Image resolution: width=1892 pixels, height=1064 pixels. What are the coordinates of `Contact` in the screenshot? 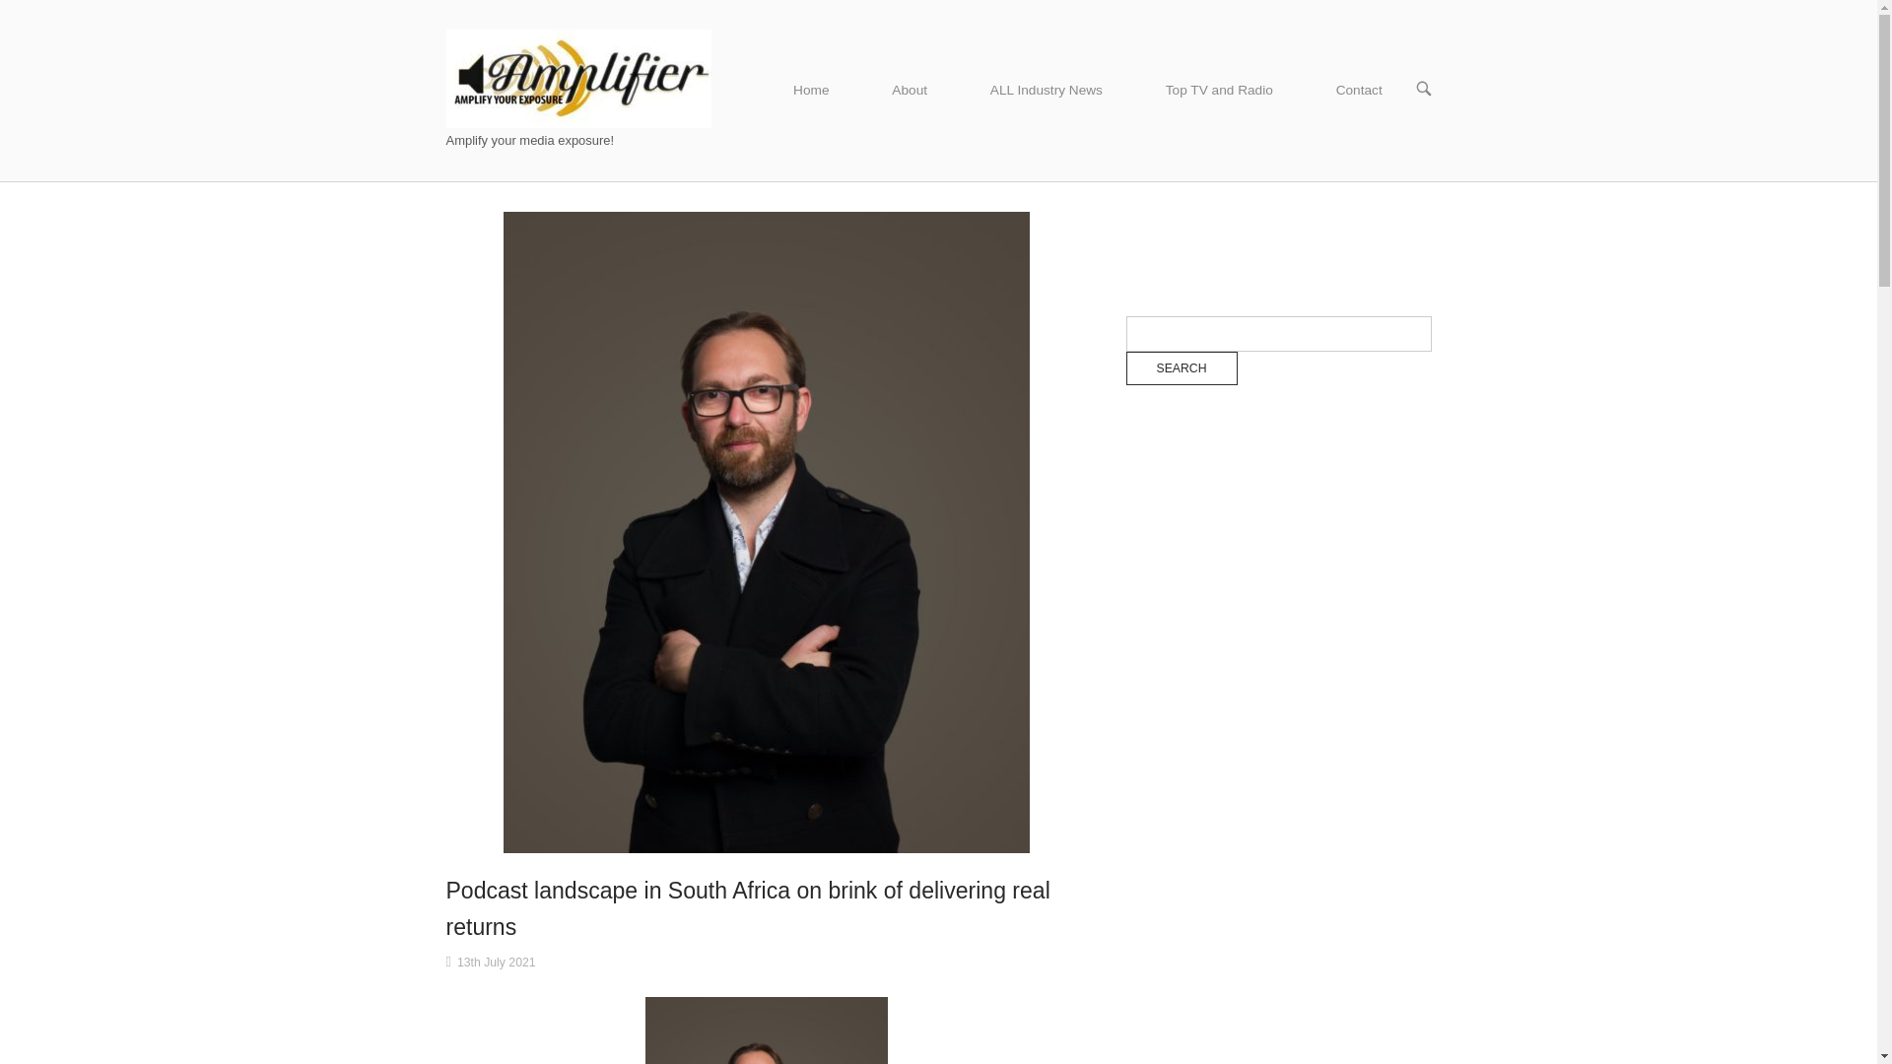 It's located at (1359, 91).